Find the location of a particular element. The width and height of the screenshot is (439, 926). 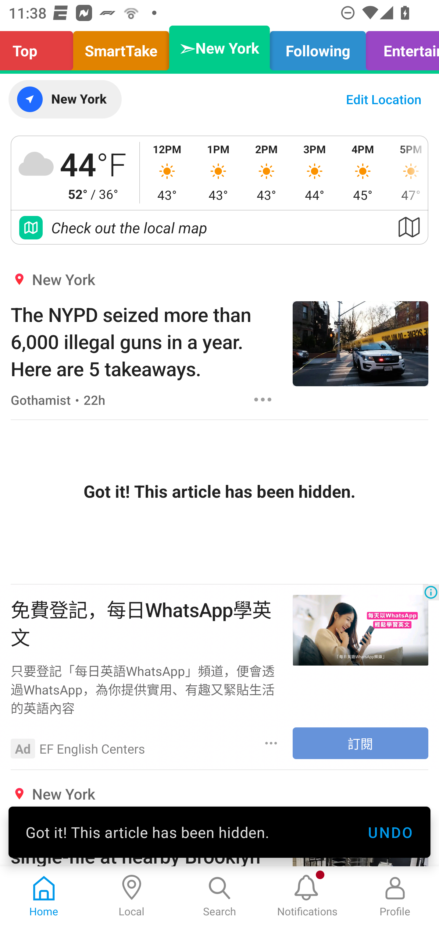

Search is located at coordinates (220, 896).